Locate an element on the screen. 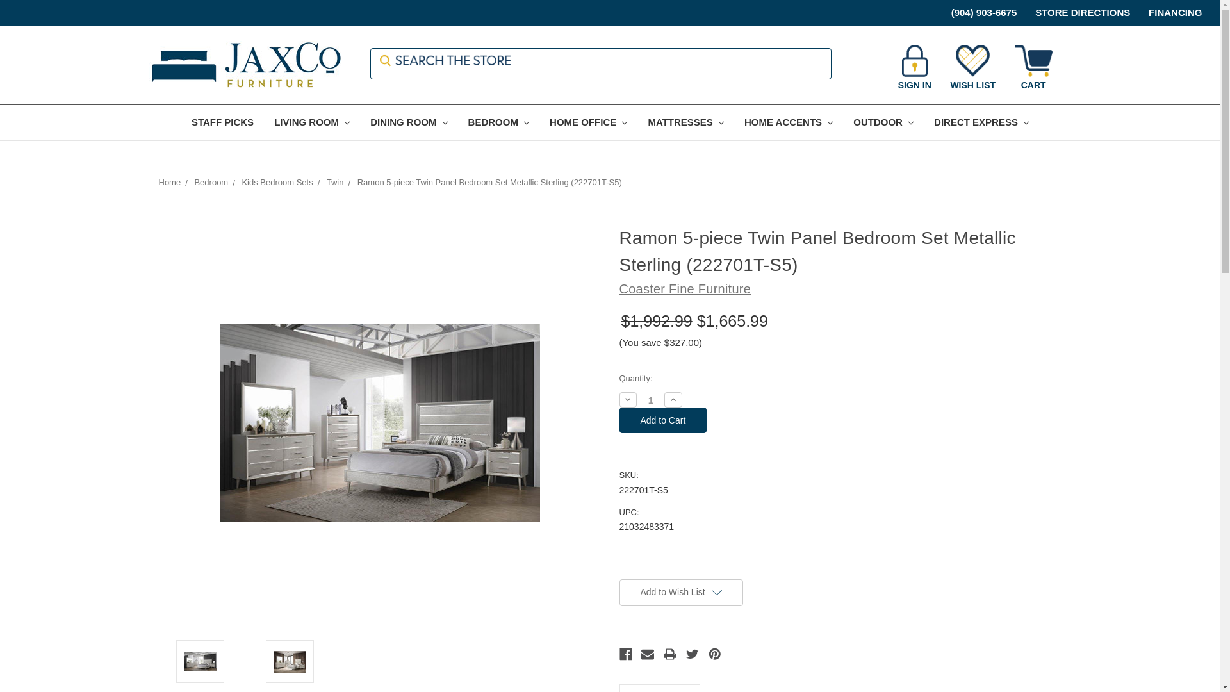 This screenshot has height=692, width=1230. BEDROOM is located at coordinates (498, 123).